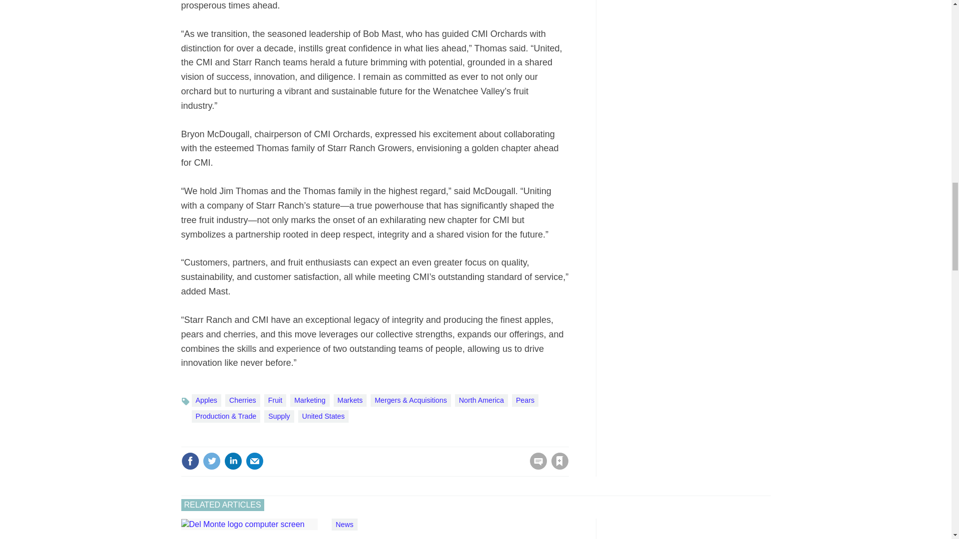 The height and width of the screenshot is (539, 959). I want to click on Email this article, so click(255, 461).